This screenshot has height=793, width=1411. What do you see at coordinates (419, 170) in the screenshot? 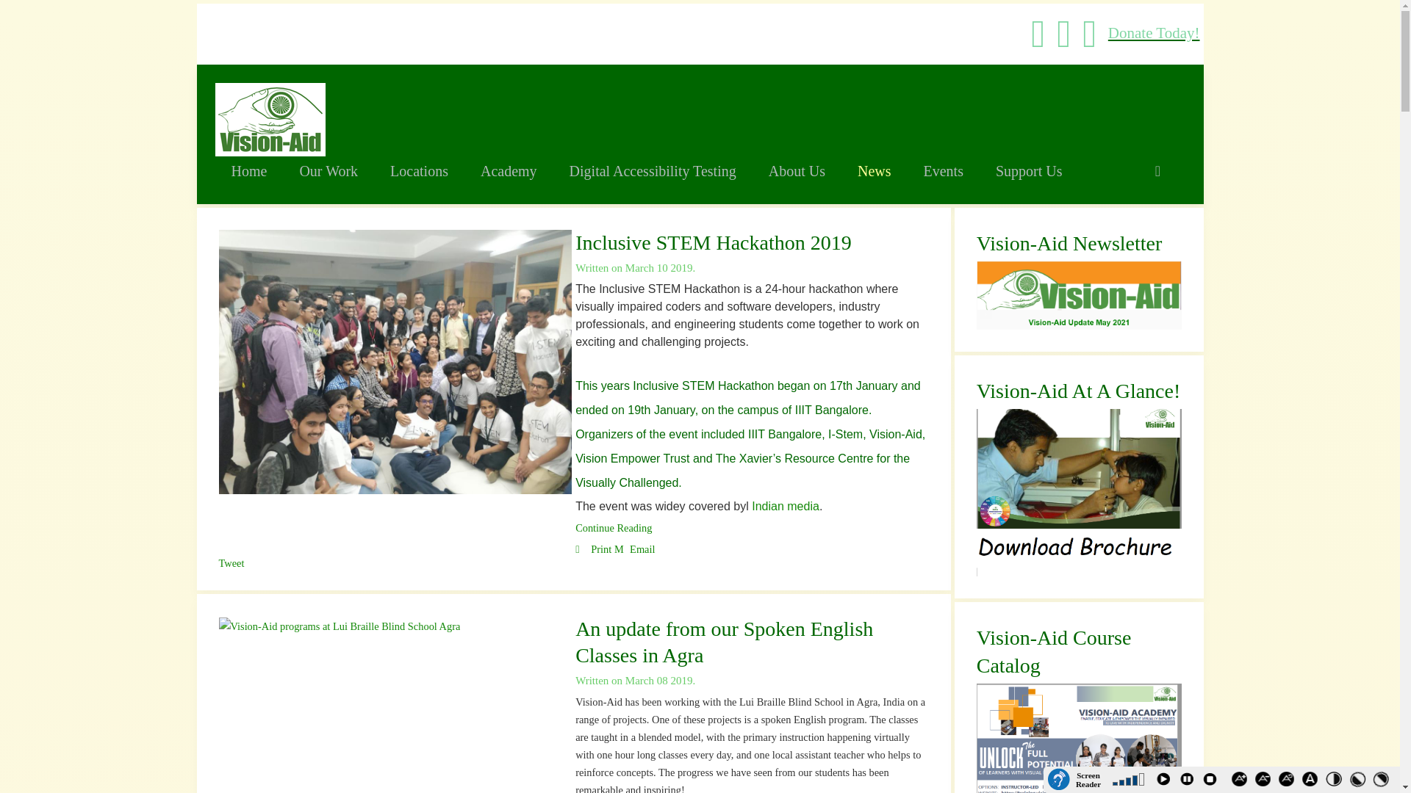
I see `Locations` at bounding box center [419, 170].